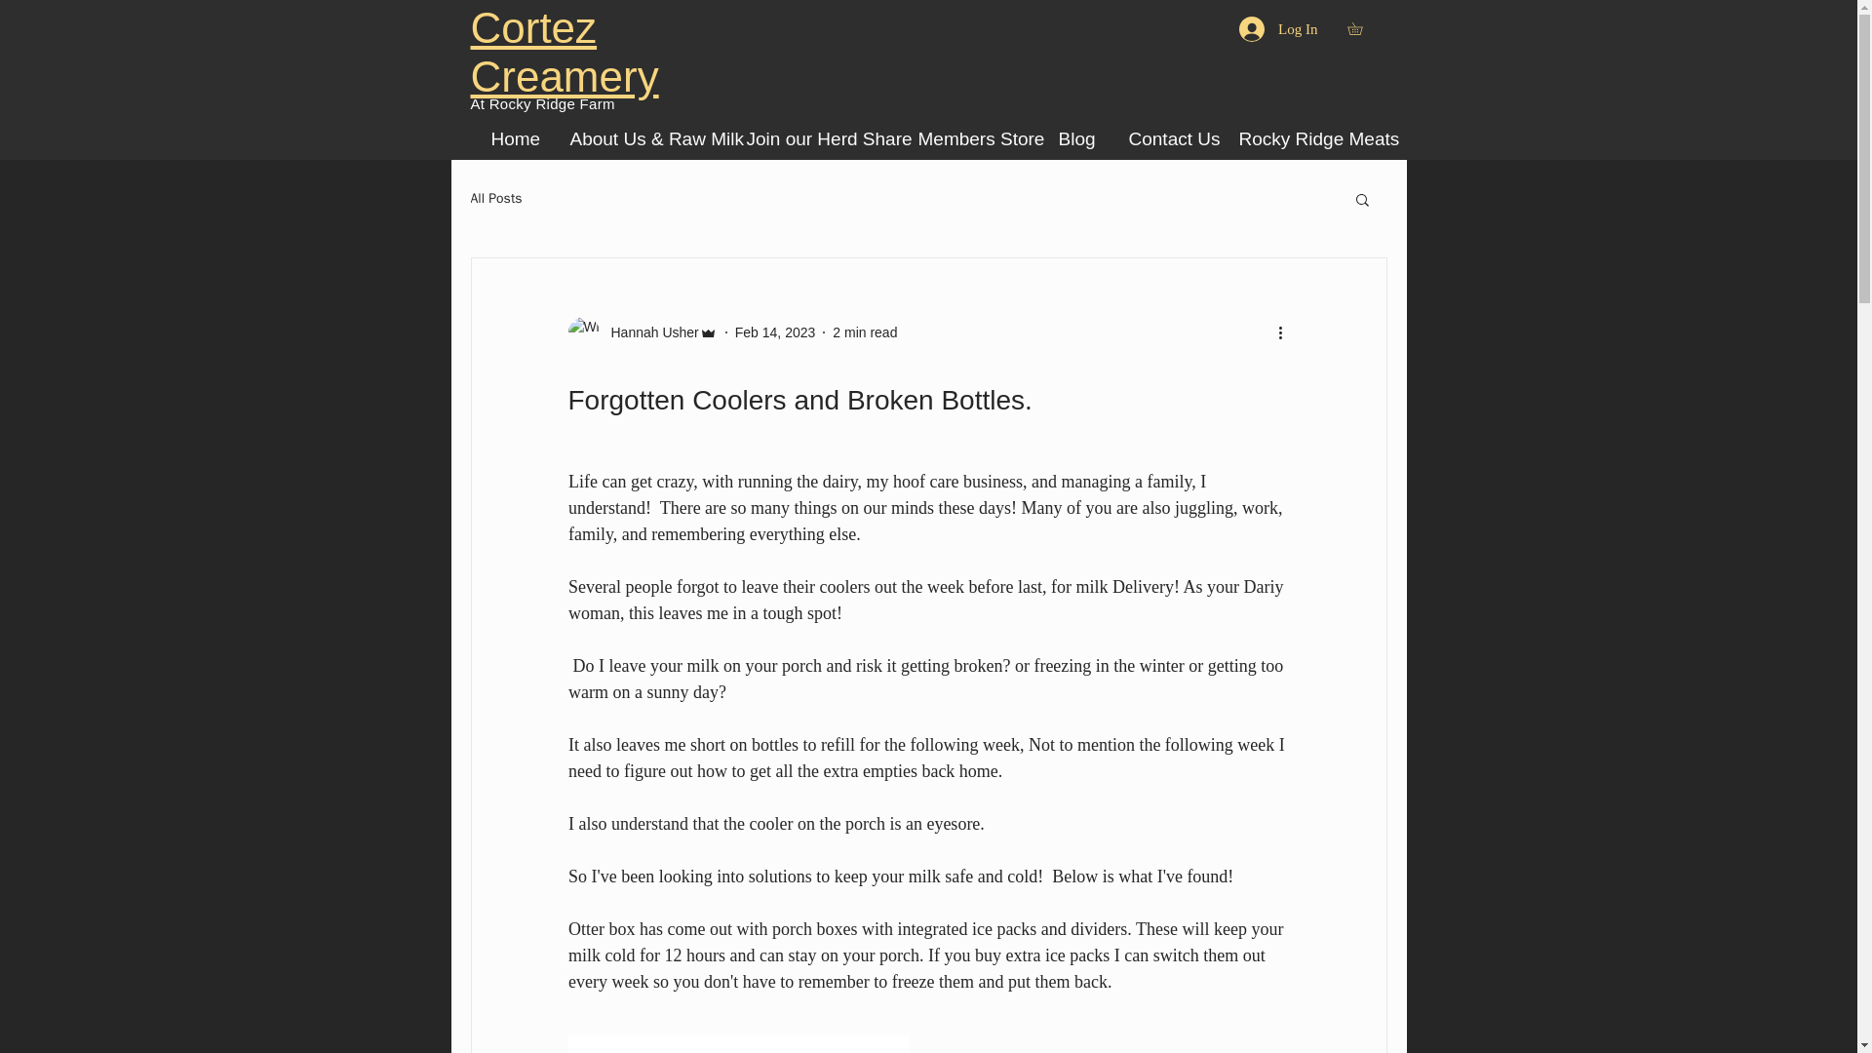  I want to click on Home, so click(515, 138).